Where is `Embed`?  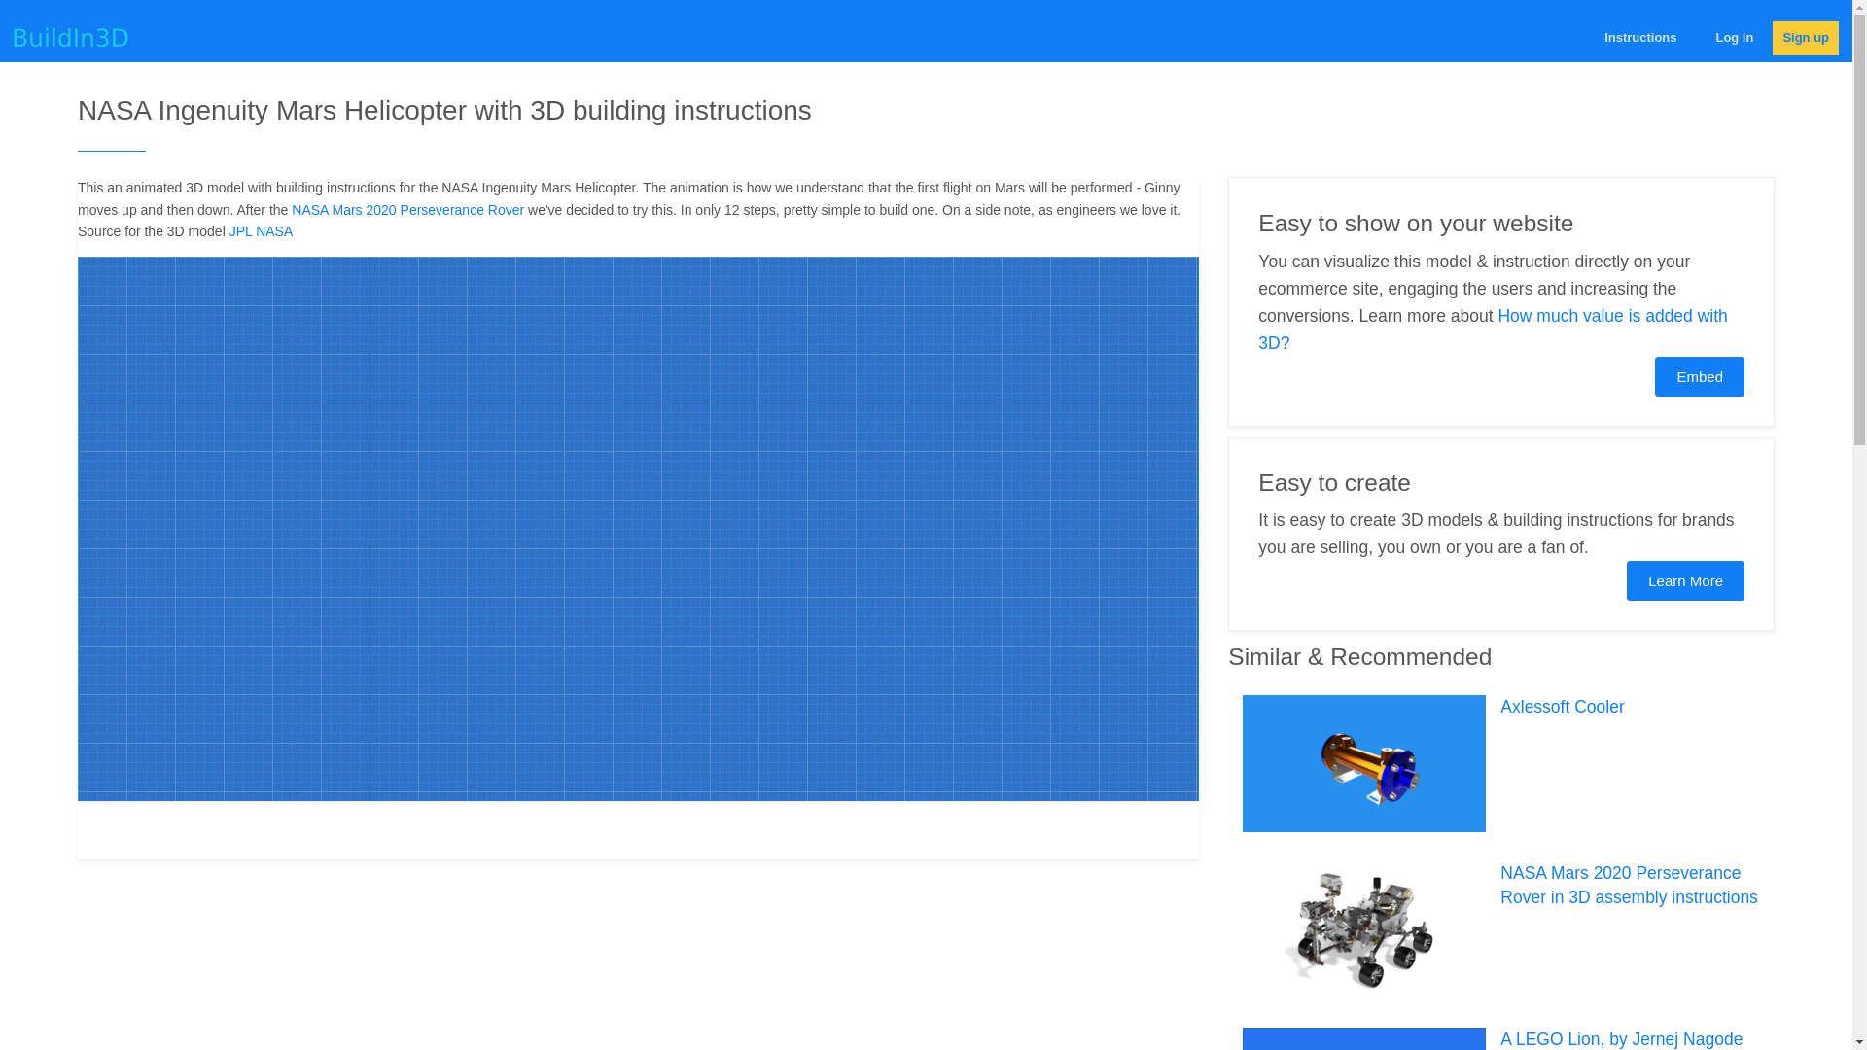 Embed is located at coordinates (1699, 377).